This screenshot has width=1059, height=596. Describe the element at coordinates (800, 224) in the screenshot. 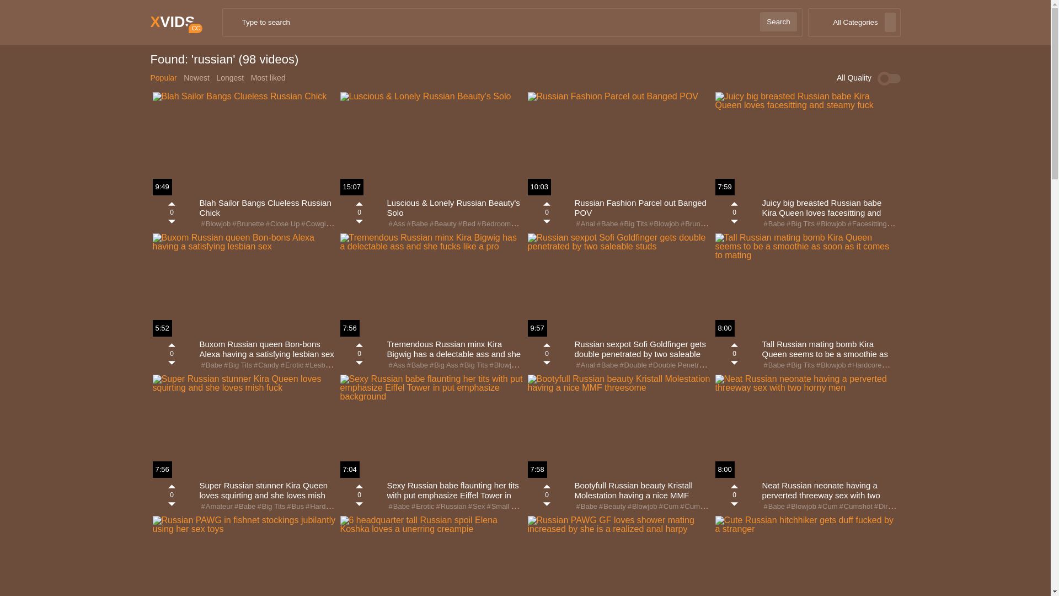

I see `Big Tits` at that location.